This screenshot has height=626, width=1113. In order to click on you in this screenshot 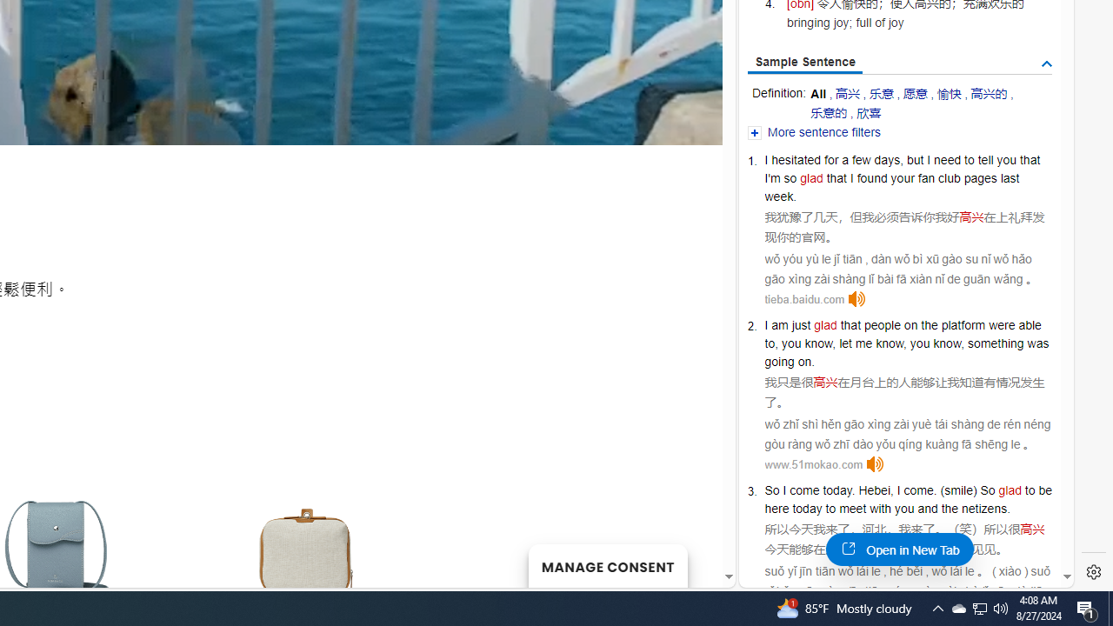, I will do `click(904, 508)`.